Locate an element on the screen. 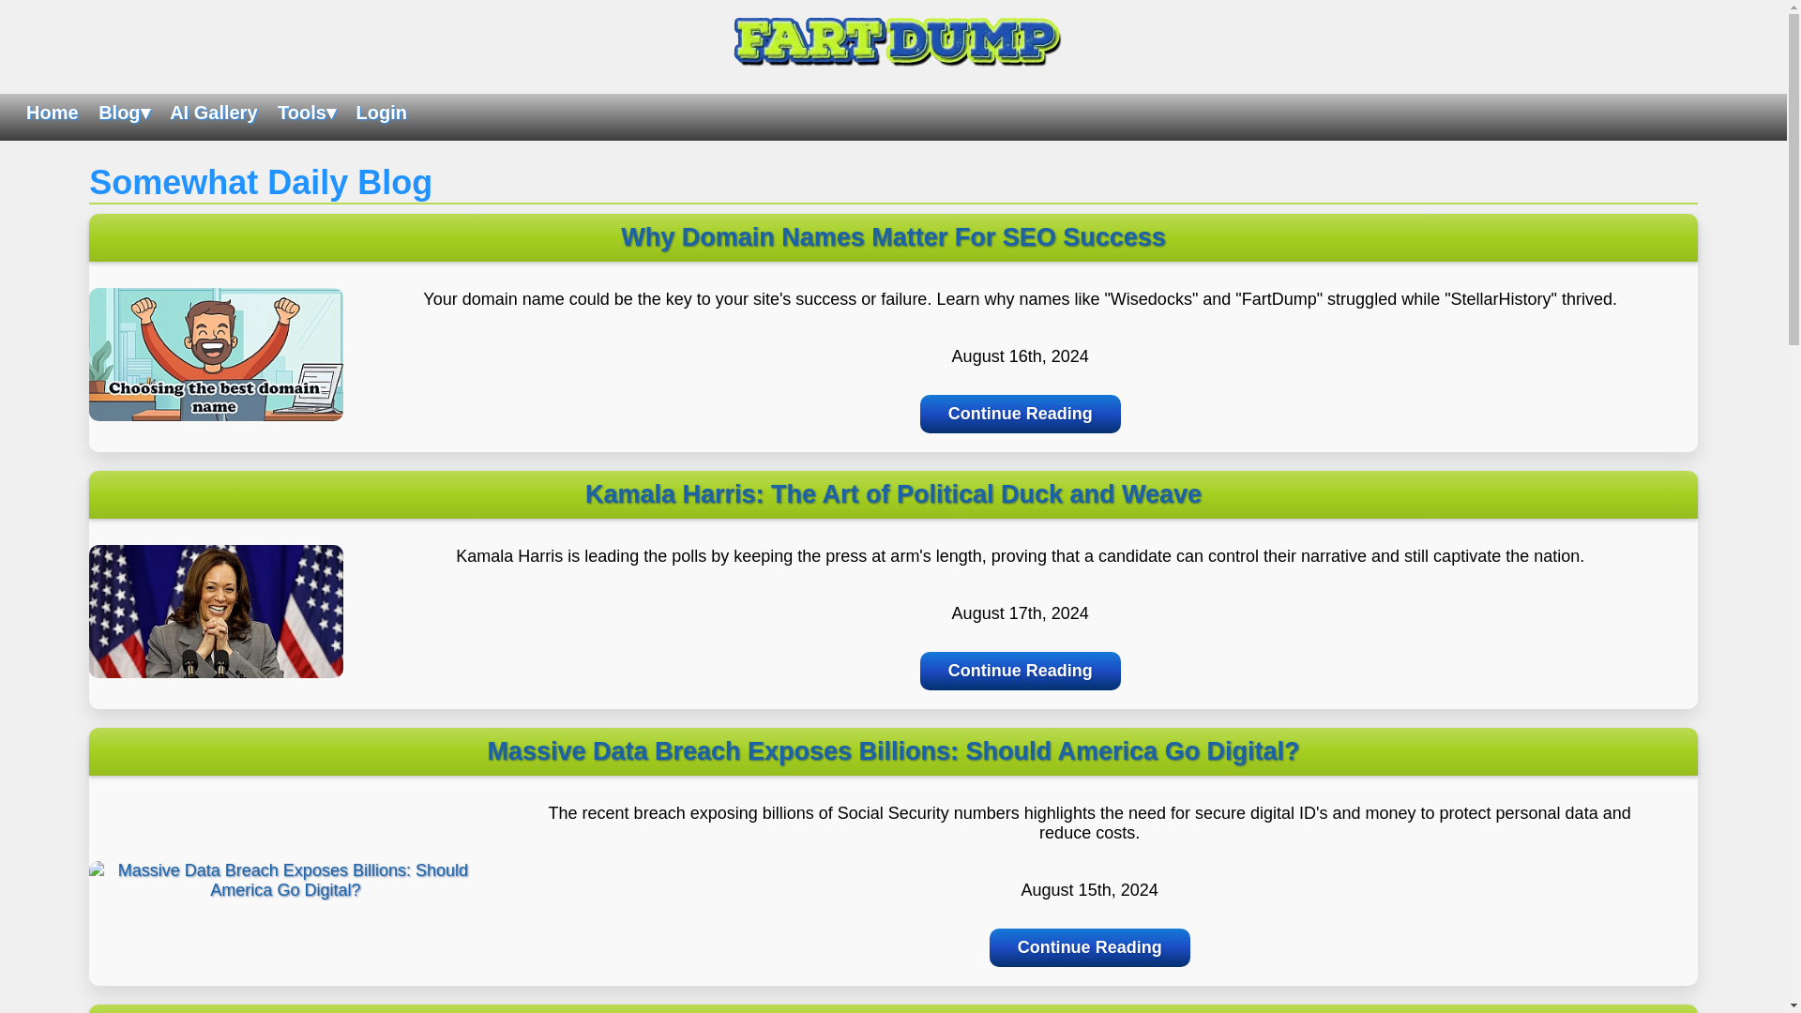  Home is located at coordinates (53, 113).